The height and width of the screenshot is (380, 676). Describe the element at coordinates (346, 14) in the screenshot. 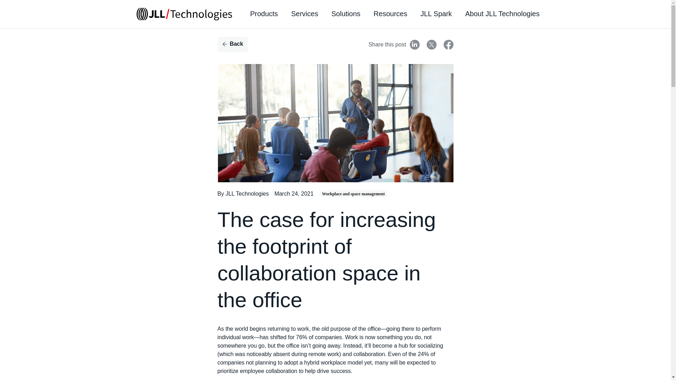

I see `Solutions` at that location.